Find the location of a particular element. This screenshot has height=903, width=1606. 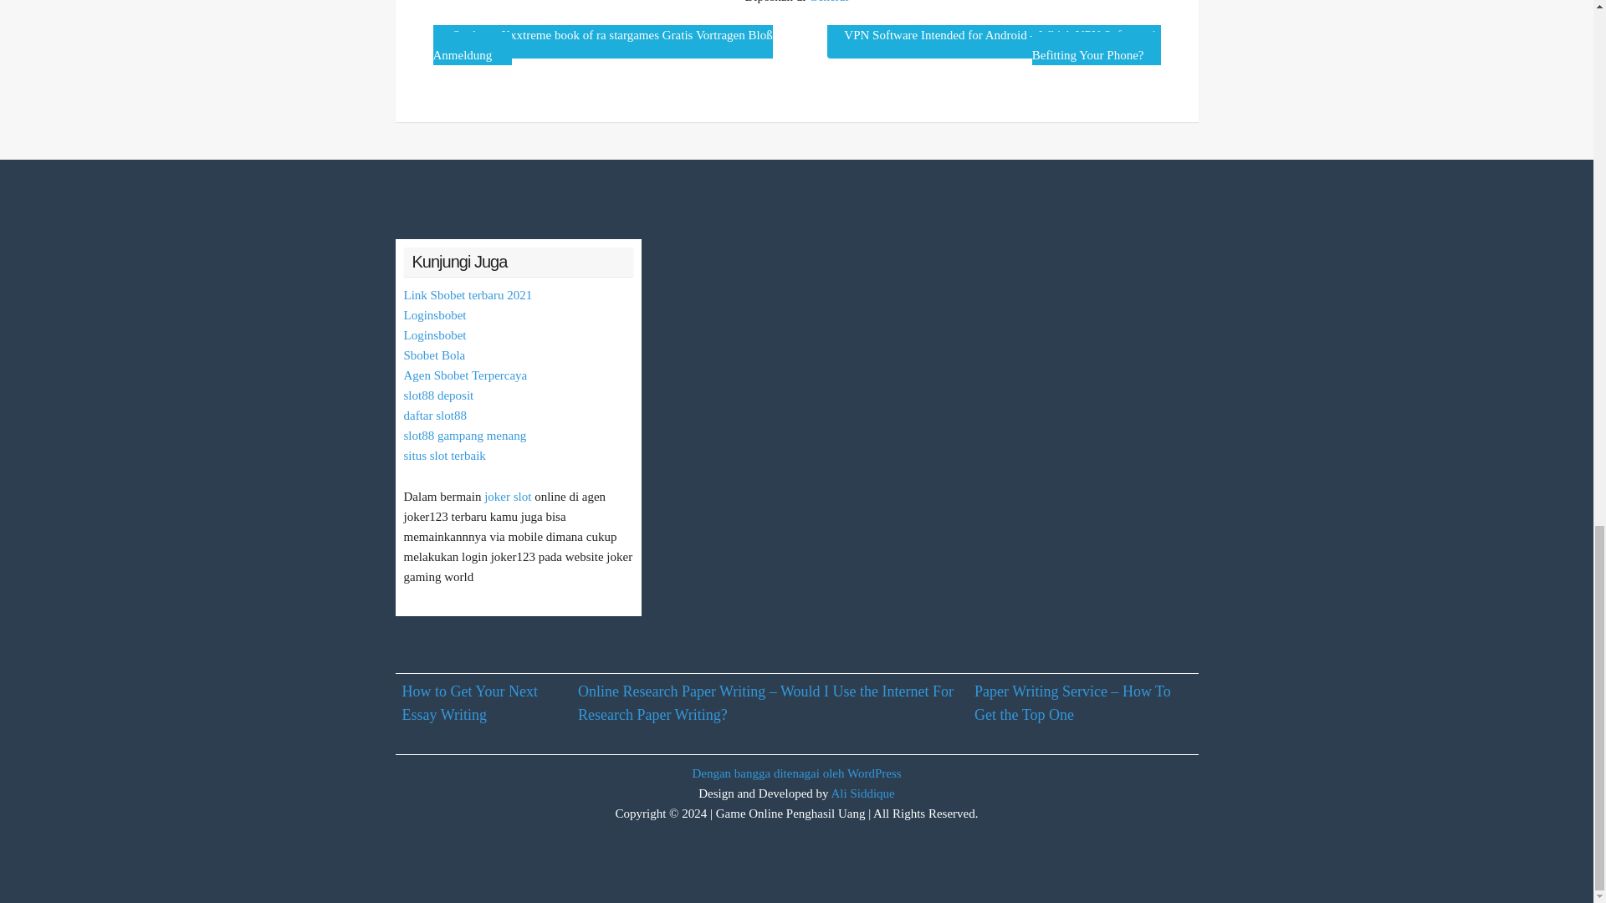

Loginsbobet is located at coordinates (433, 314).